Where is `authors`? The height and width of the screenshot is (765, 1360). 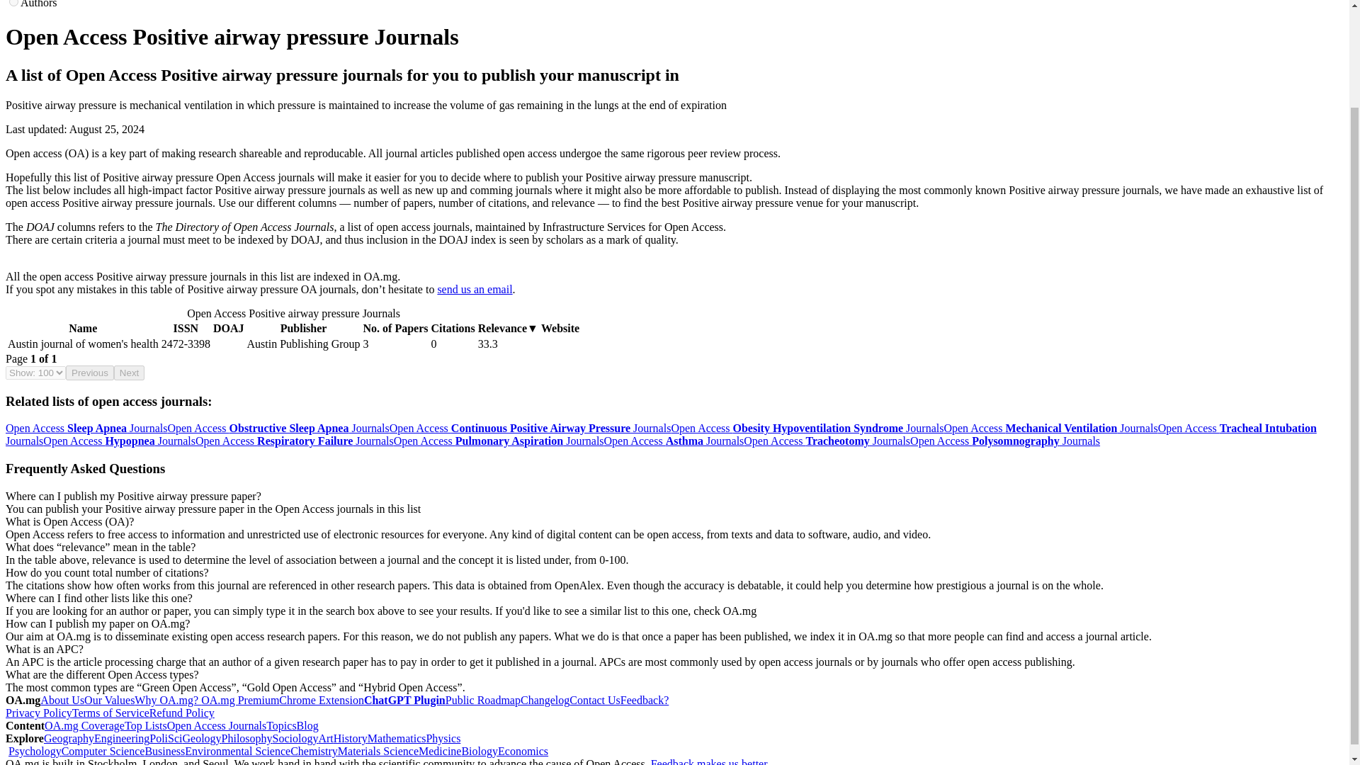
authors is located at coordinates (14, 3).